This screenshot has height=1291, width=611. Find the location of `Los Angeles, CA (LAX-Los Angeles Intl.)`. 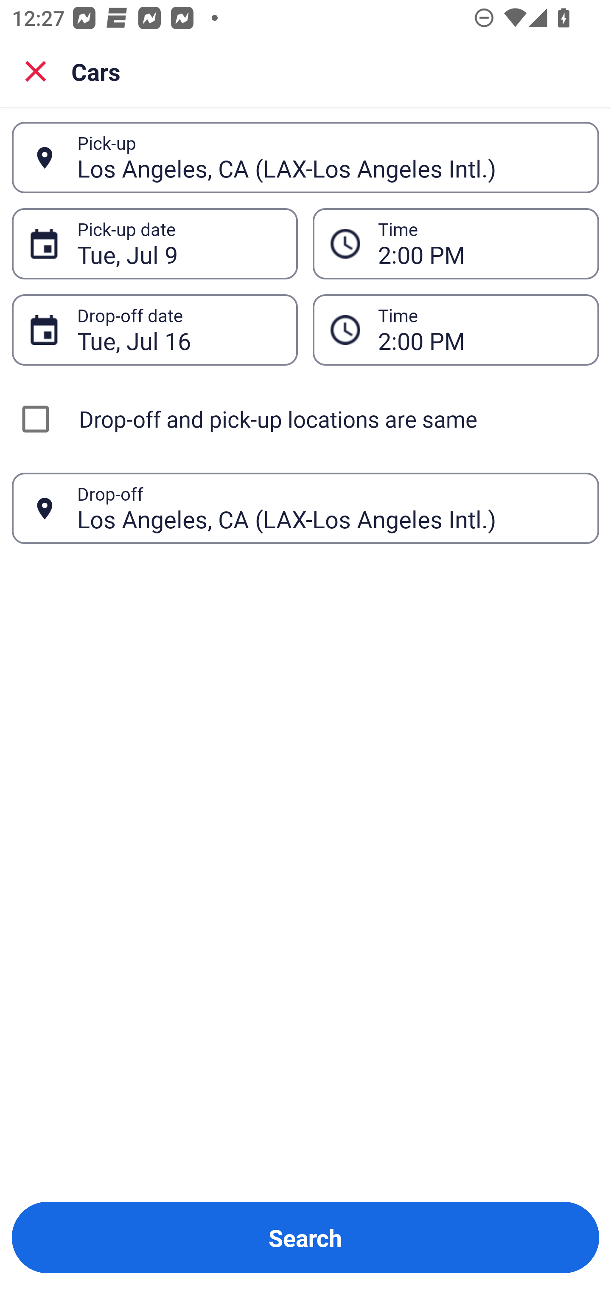

Los Angeles, CA (LAX-Los Angeles Intl.) is located at coordinates (329, 157).